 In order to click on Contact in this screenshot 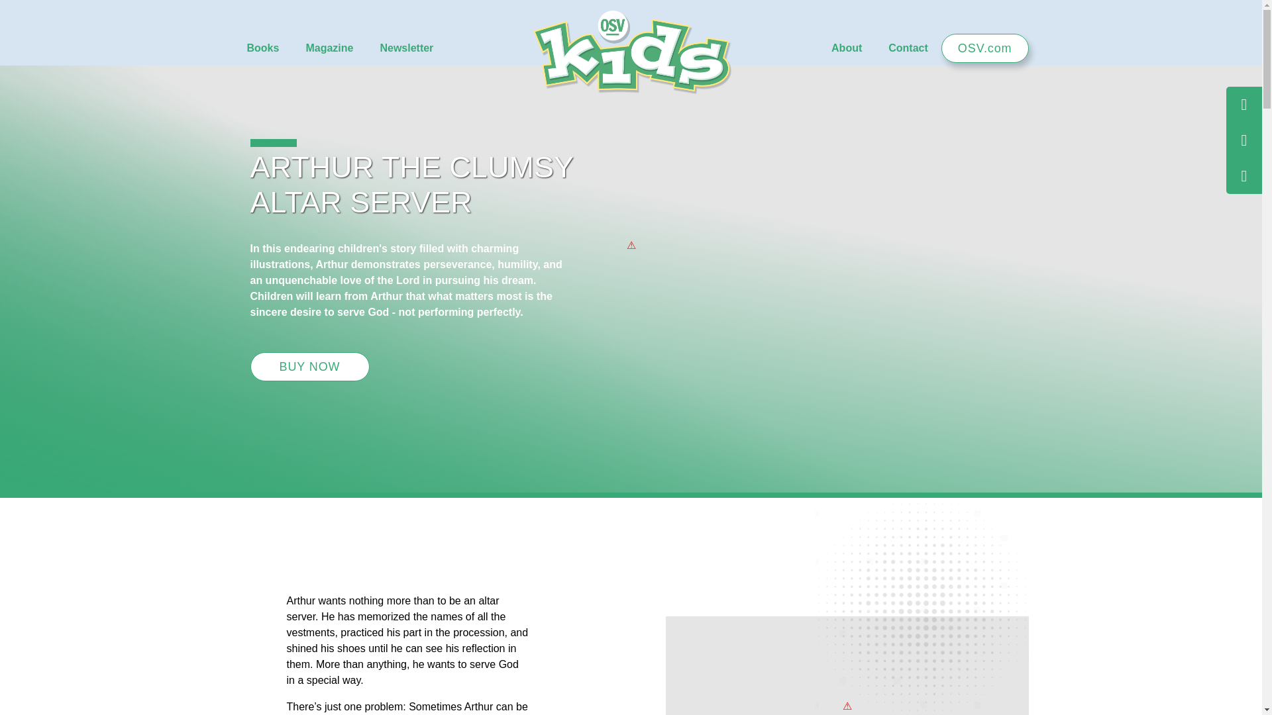, I will do `click(908, 48)`.